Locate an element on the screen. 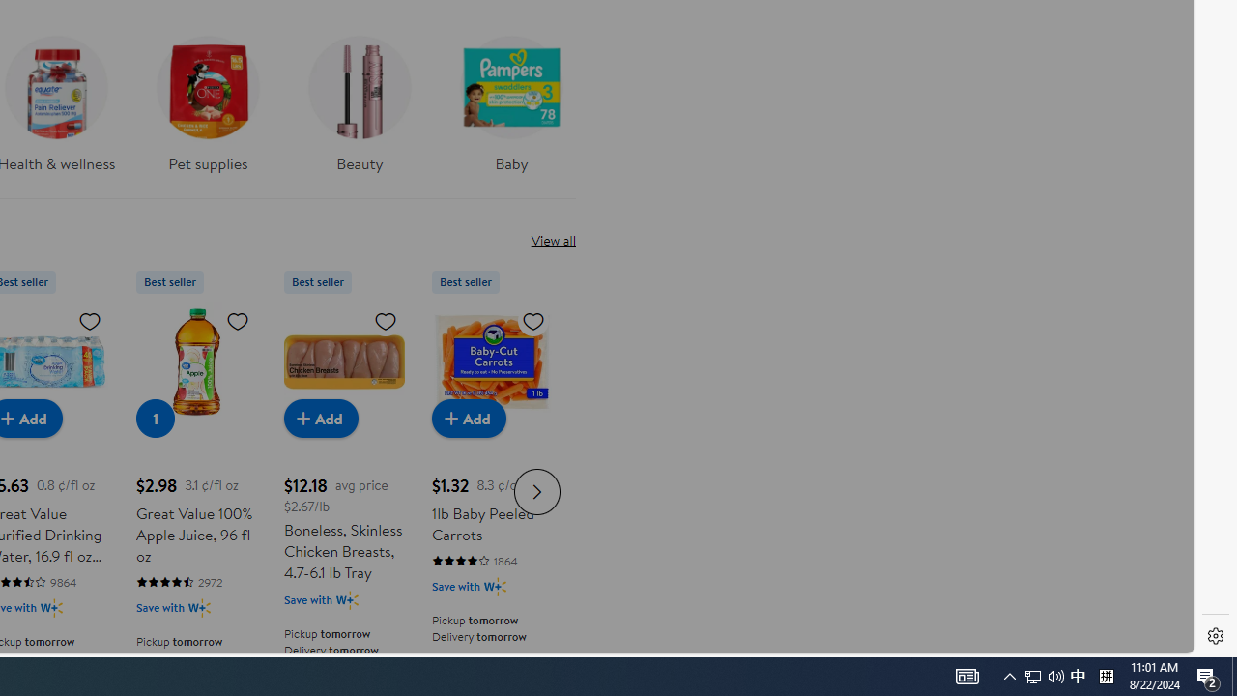 Image resolution: width=1237 pixels, height=696 pixels. Baby is located at coordinates (511, 99).